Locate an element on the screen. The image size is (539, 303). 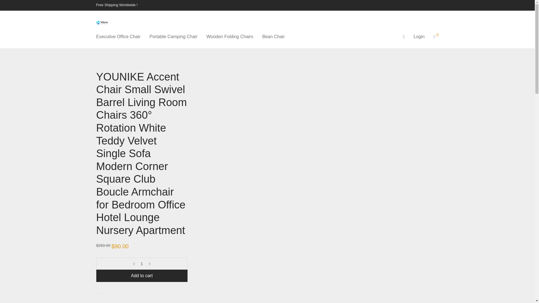
Add to Wishlist is located at coordinates (98, 291).